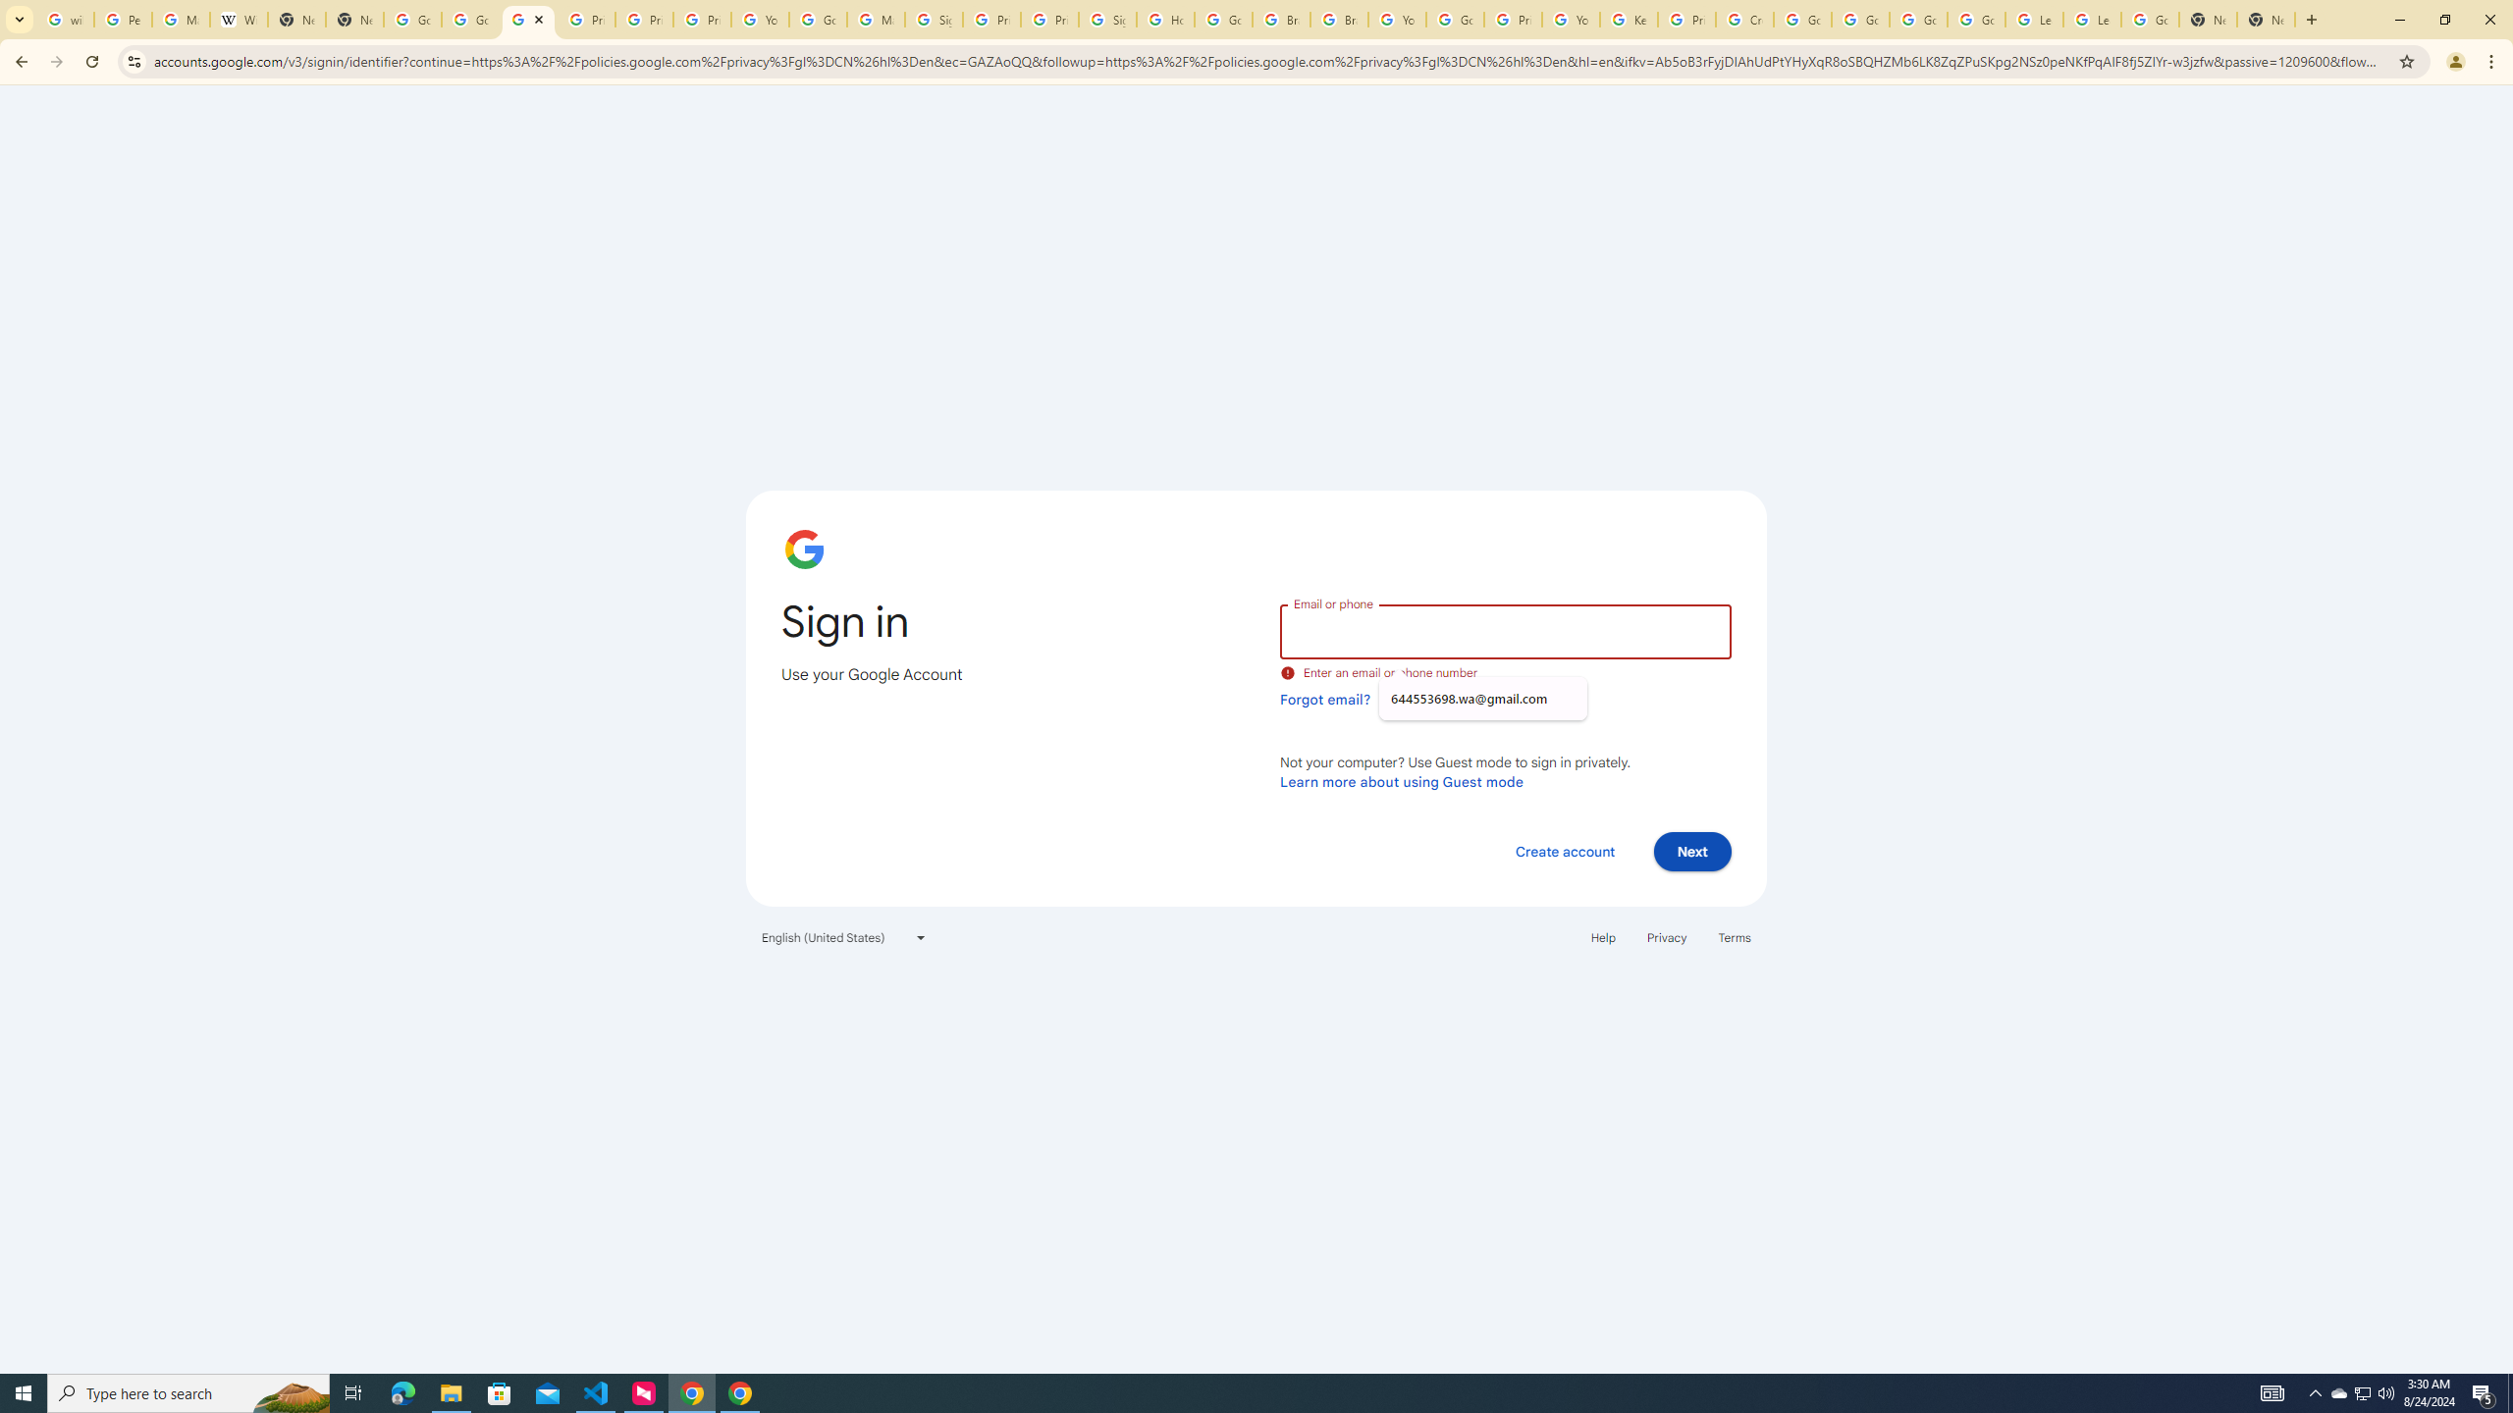 Image resolution: width=2513 pixels, height=1413 pixels. Describe the element at coordinates (935, 20) in the screenshot. I see `Sign in - Google Accounts` at that location.